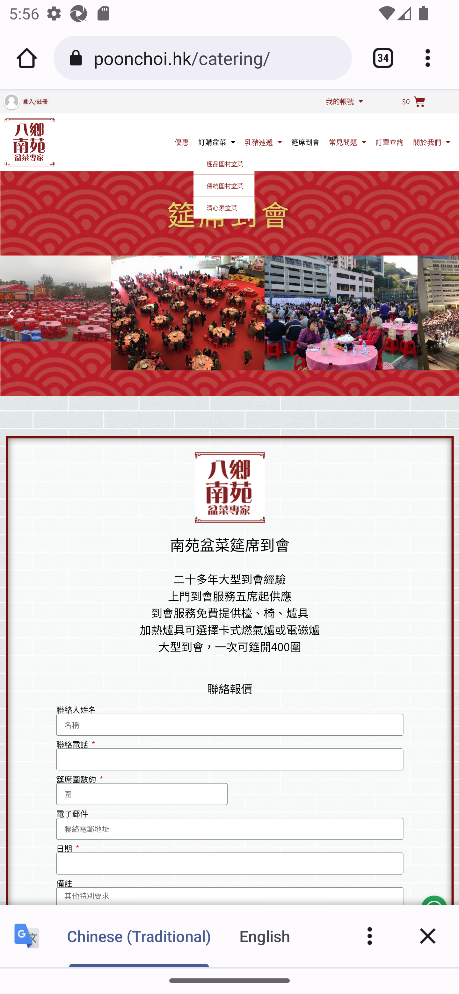 Image resolution: width=459 pixels, height=994 pixels. What do you see at coordinates (344, 101) in the screenshot?
I see `我的帳號  我的帳號 ` at bounding box center [344, 101].